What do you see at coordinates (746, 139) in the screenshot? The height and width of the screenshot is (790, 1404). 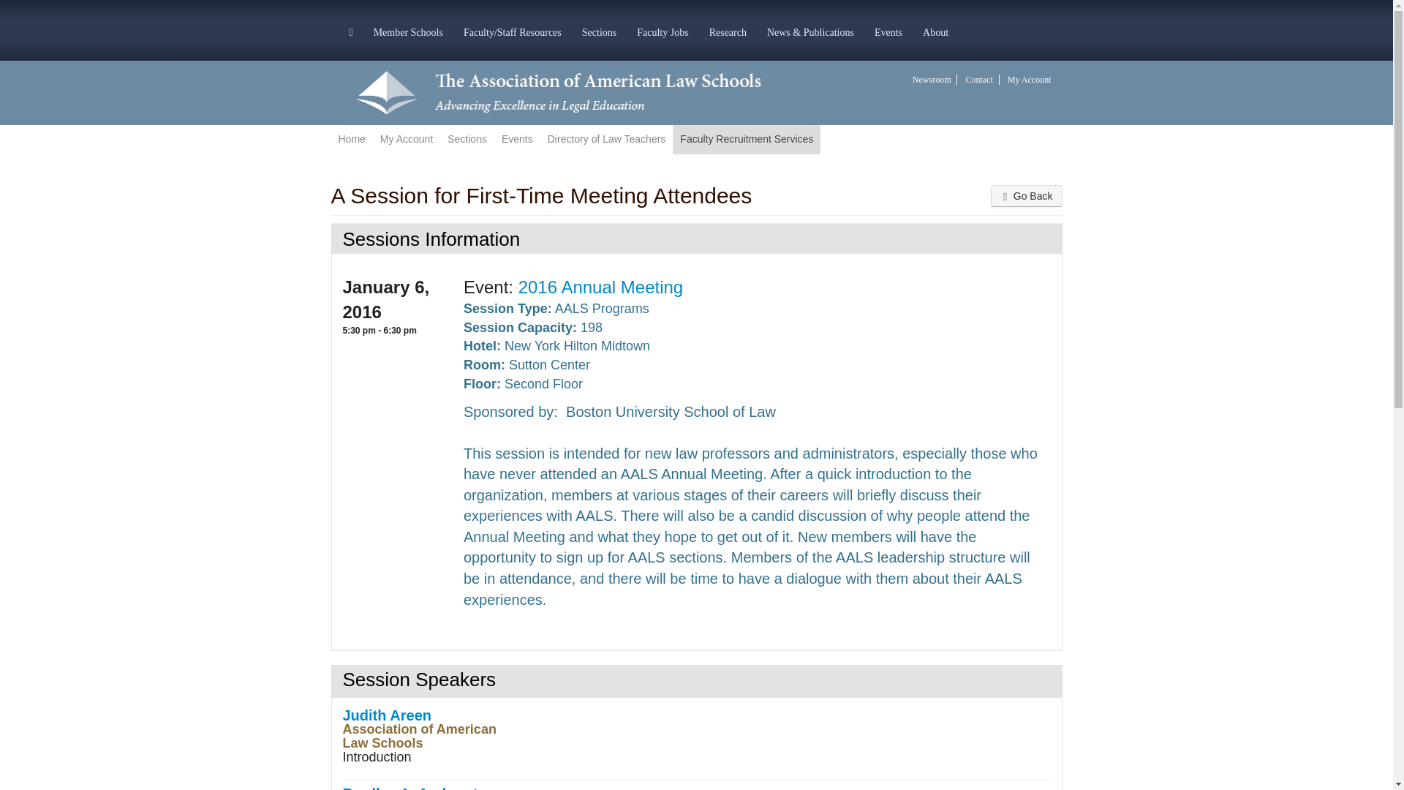 I see `Faculty Recruitment Services` at bounding box center [746, 139].